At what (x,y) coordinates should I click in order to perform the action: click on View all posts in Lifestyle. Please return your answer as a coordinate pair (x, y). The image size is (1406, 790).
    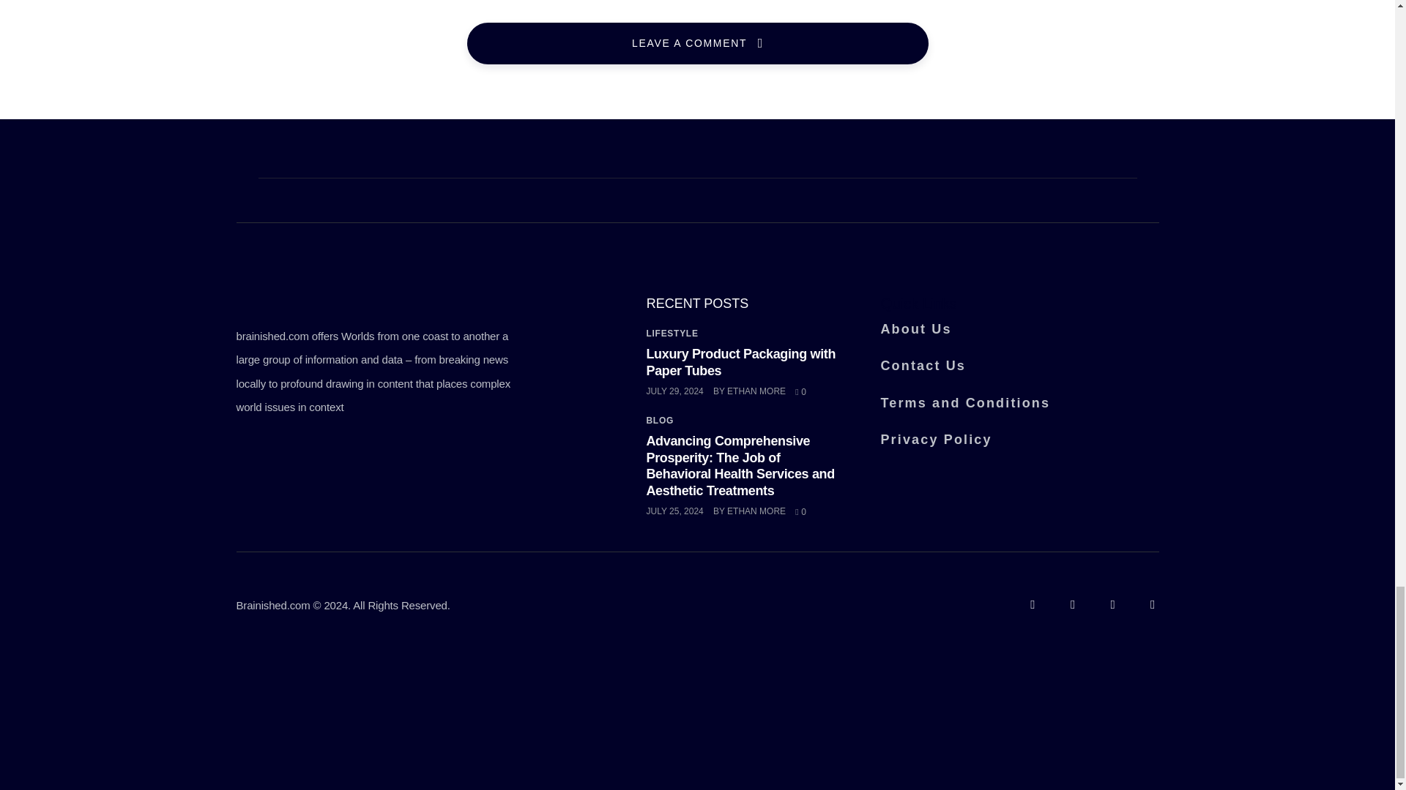
    Looking at the image, I should click on (671, 334).